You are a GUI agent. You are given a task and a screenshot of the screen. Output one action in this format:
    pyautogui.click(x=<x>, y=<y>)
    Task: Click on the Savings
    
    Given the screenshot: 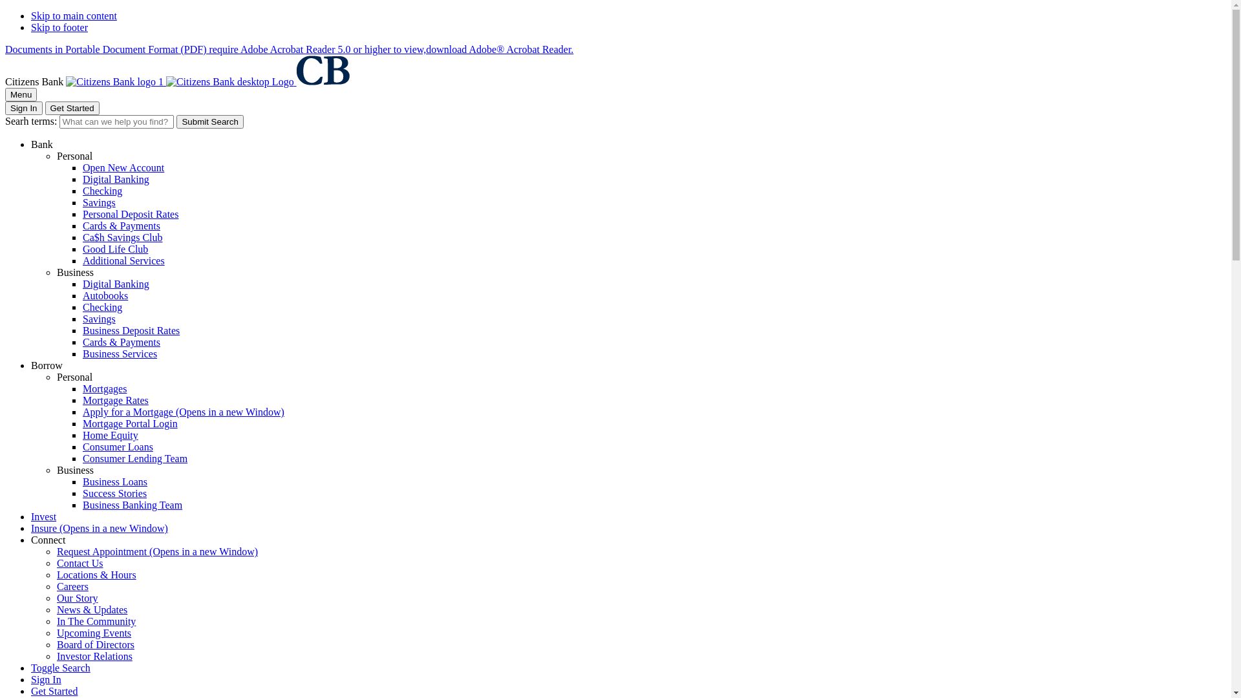 What is the action you would take?
    pyautogui.click(x=100, y=319)
    